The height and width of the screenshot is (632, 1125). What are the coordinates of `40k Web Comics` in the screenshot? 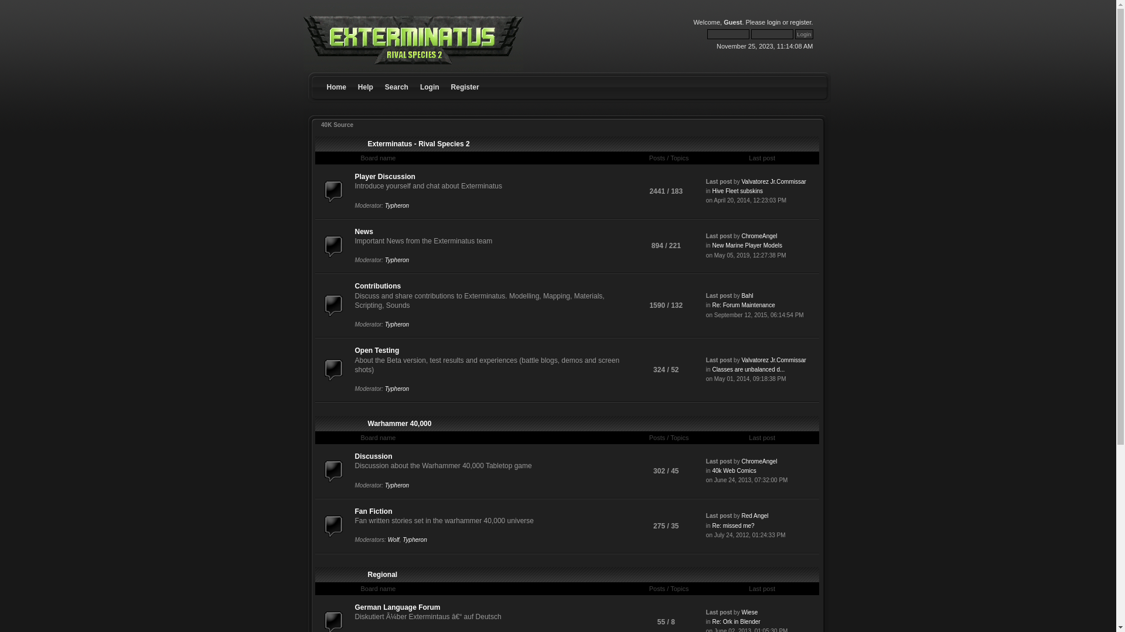 It's located at (734, 470).